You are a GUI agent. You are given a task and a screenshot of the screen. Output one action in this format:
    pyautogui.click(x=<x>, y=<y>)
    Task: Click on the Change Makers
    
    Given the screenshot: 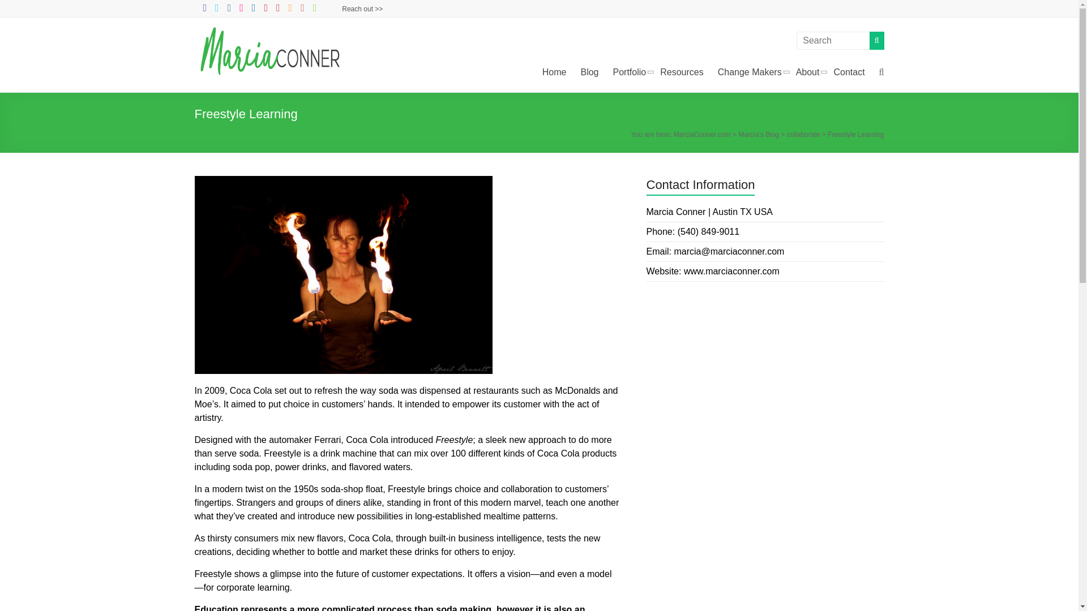 What is the action you would take?
    pyautogui.click(x=750, y=72)
    